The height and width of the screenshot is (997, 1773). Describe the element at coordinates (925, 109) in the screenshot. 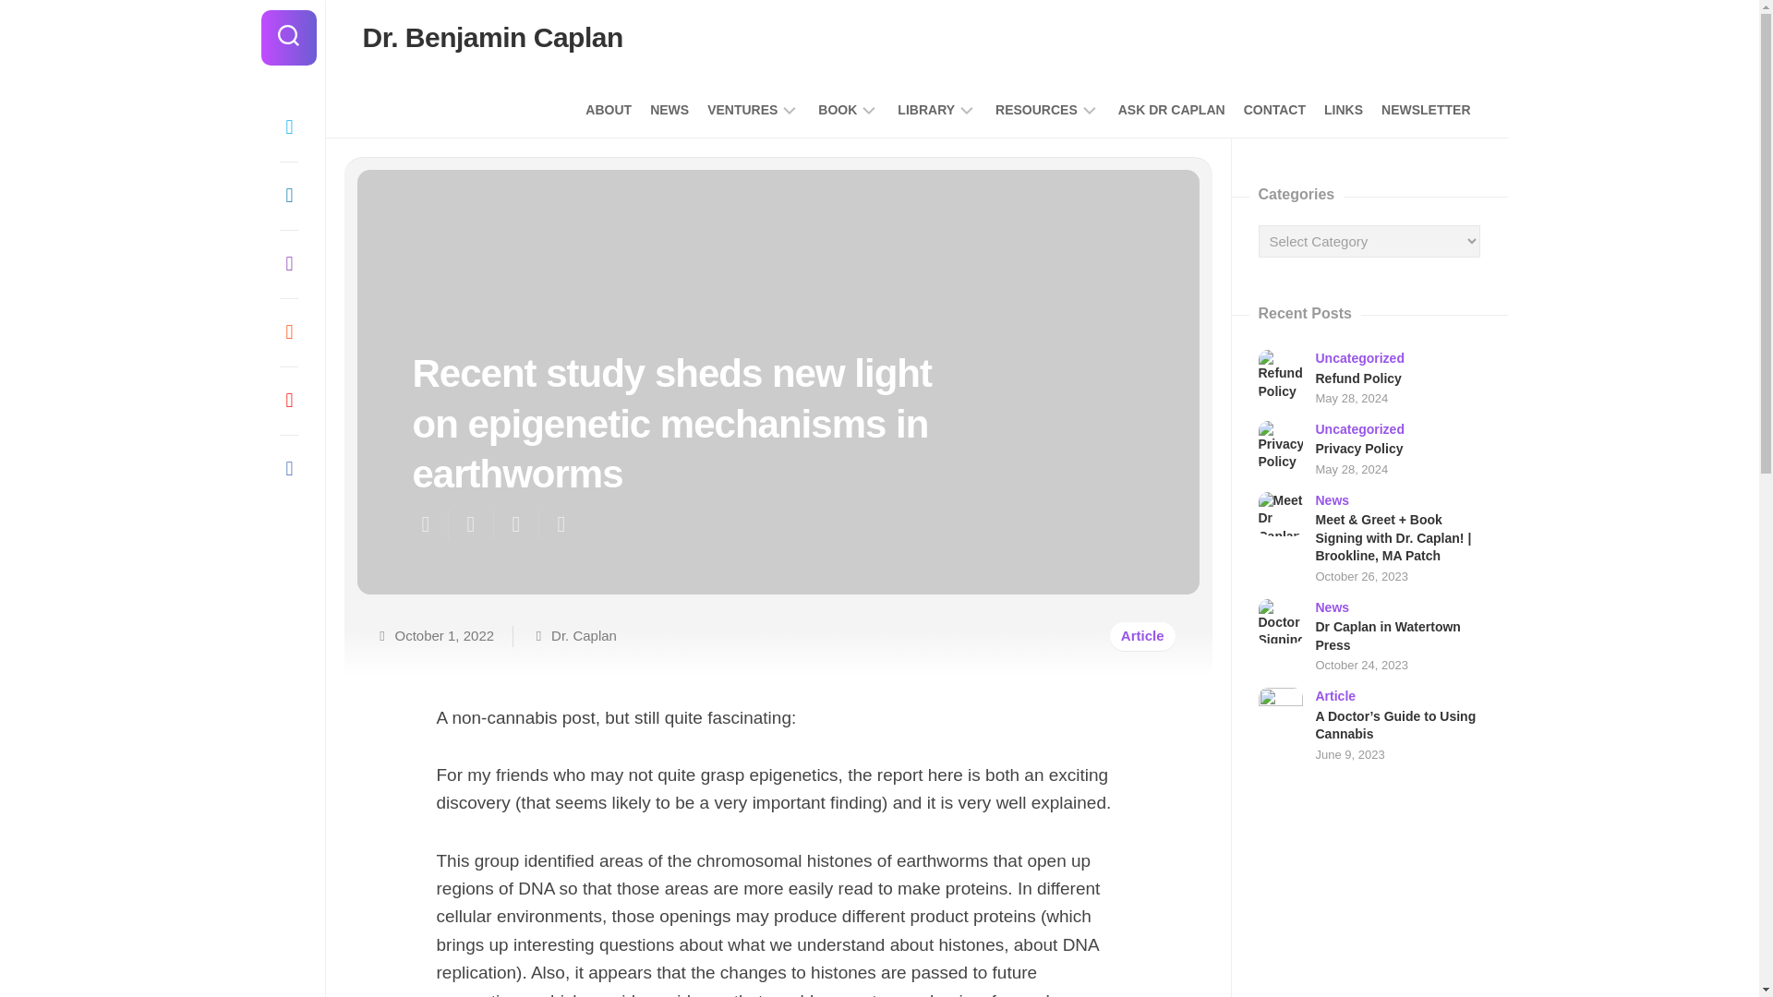

I see `LIBRARY` at that location.